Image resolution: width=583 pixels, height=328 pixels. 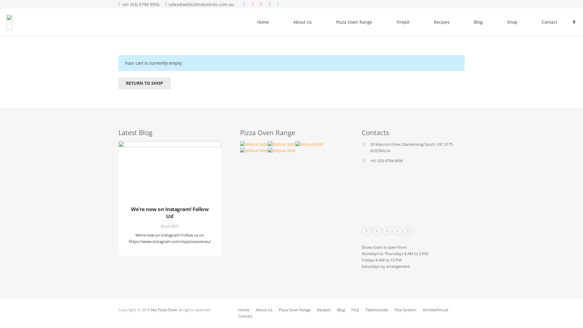 What do you see at coordinates (164, 310) in the screenshot?
I see `My Pizza Oven` at bounding box center [164, 310].